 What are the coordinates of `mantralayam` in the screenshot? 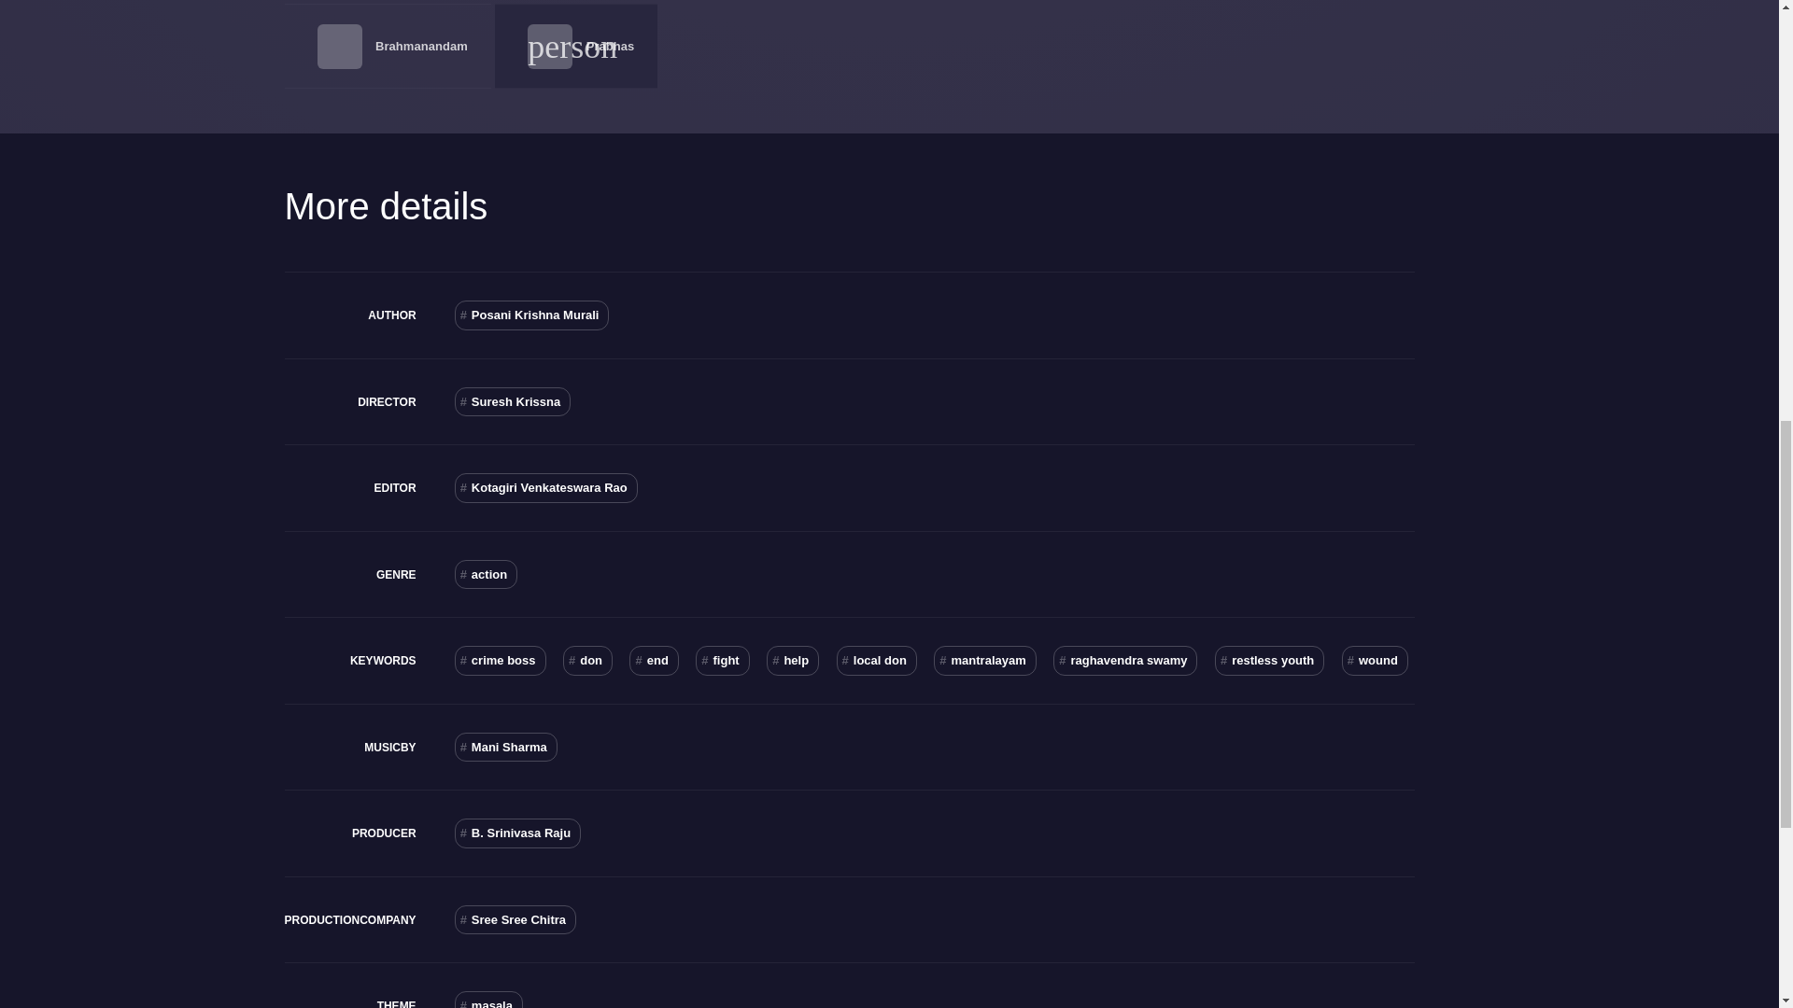 It's located at (984, 661).